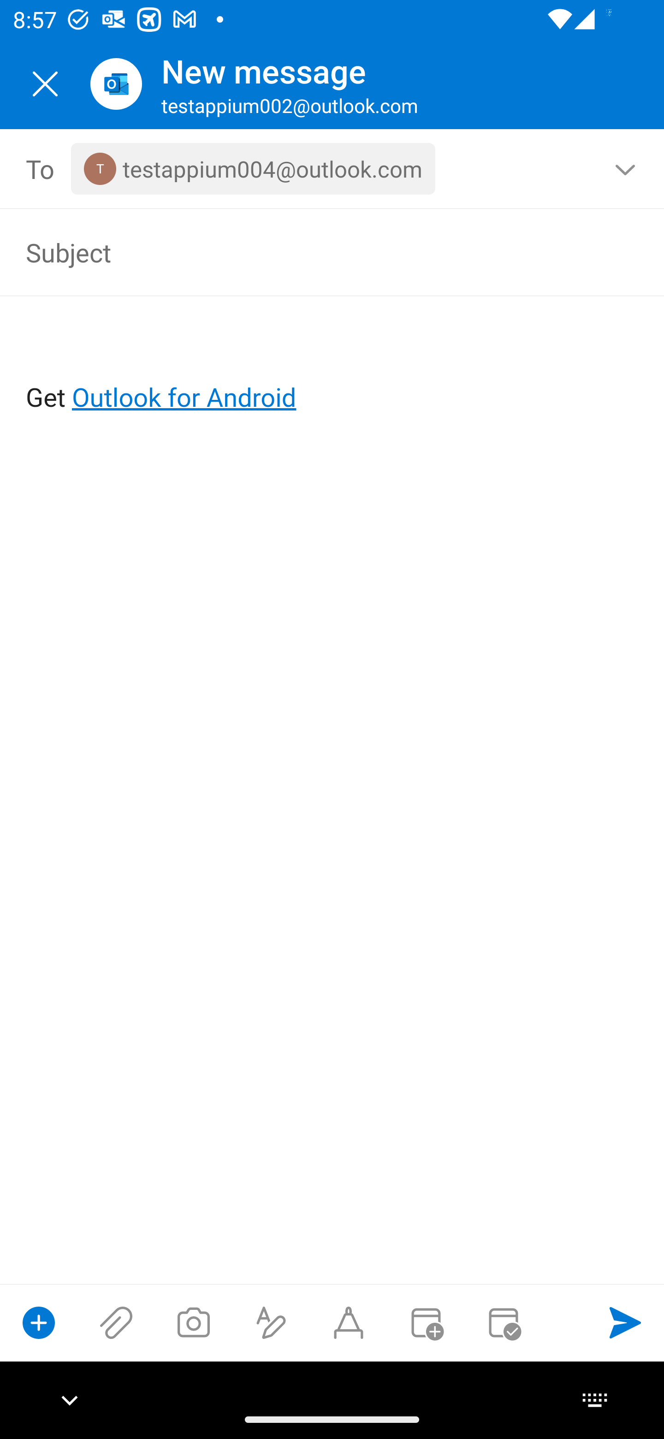  Describe the element at coordinates (625, 1322) in the screenshot. I see `Send` at that location.